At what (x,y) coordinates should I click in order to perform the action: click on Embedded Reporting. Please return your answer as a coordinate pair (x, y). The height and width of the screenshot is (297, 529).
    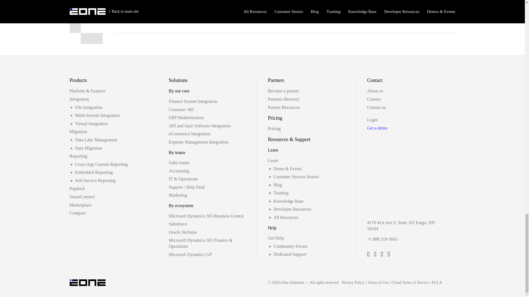
    Looking at the image, I should click on (94, 172).